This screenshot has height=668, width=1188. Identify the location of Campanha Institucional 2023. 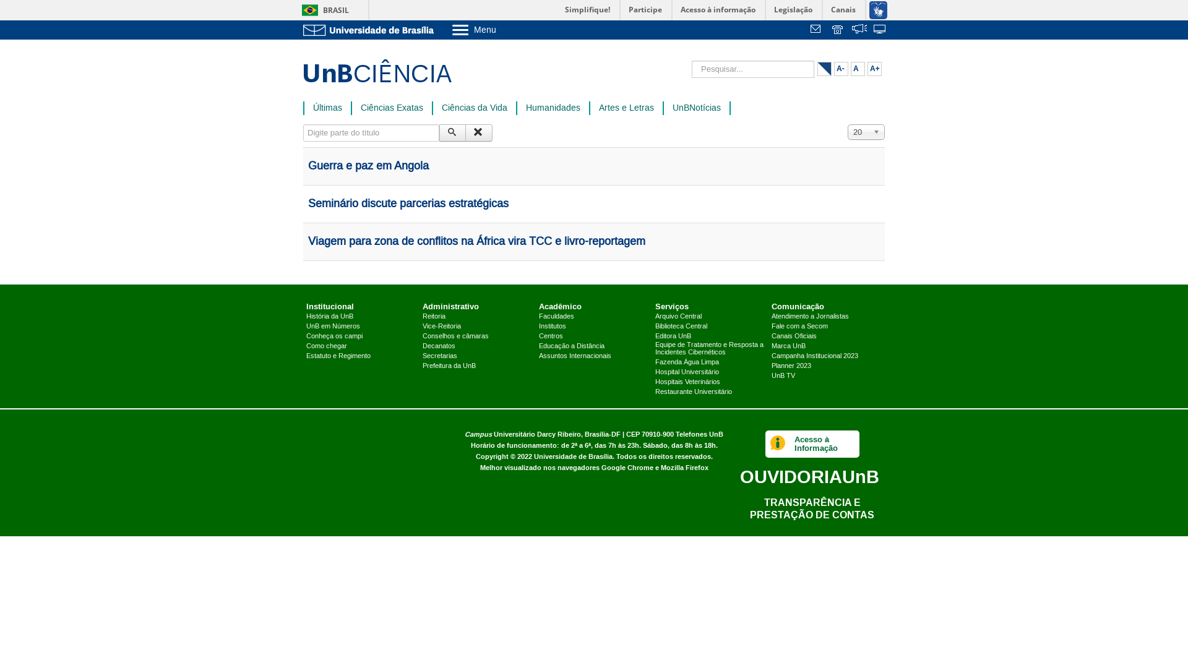
(815, 356).